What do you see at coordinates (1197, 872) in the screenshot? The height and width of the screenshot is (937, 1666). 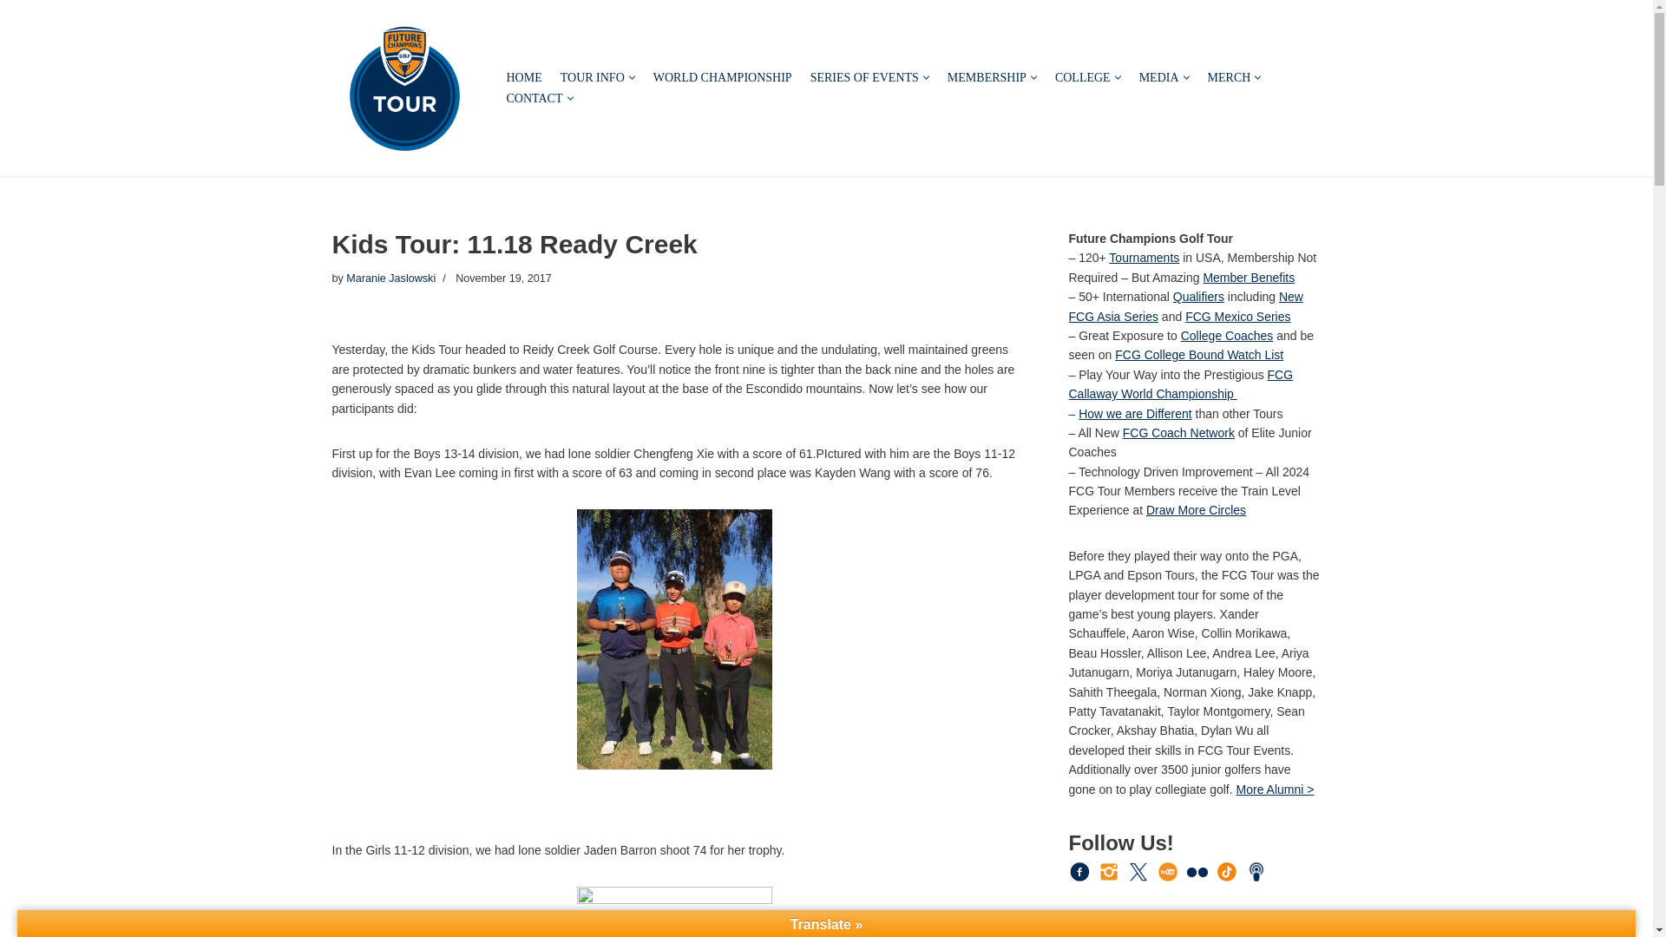 I see `Follow Us on Flickr` at bounding box center [1197, 872].